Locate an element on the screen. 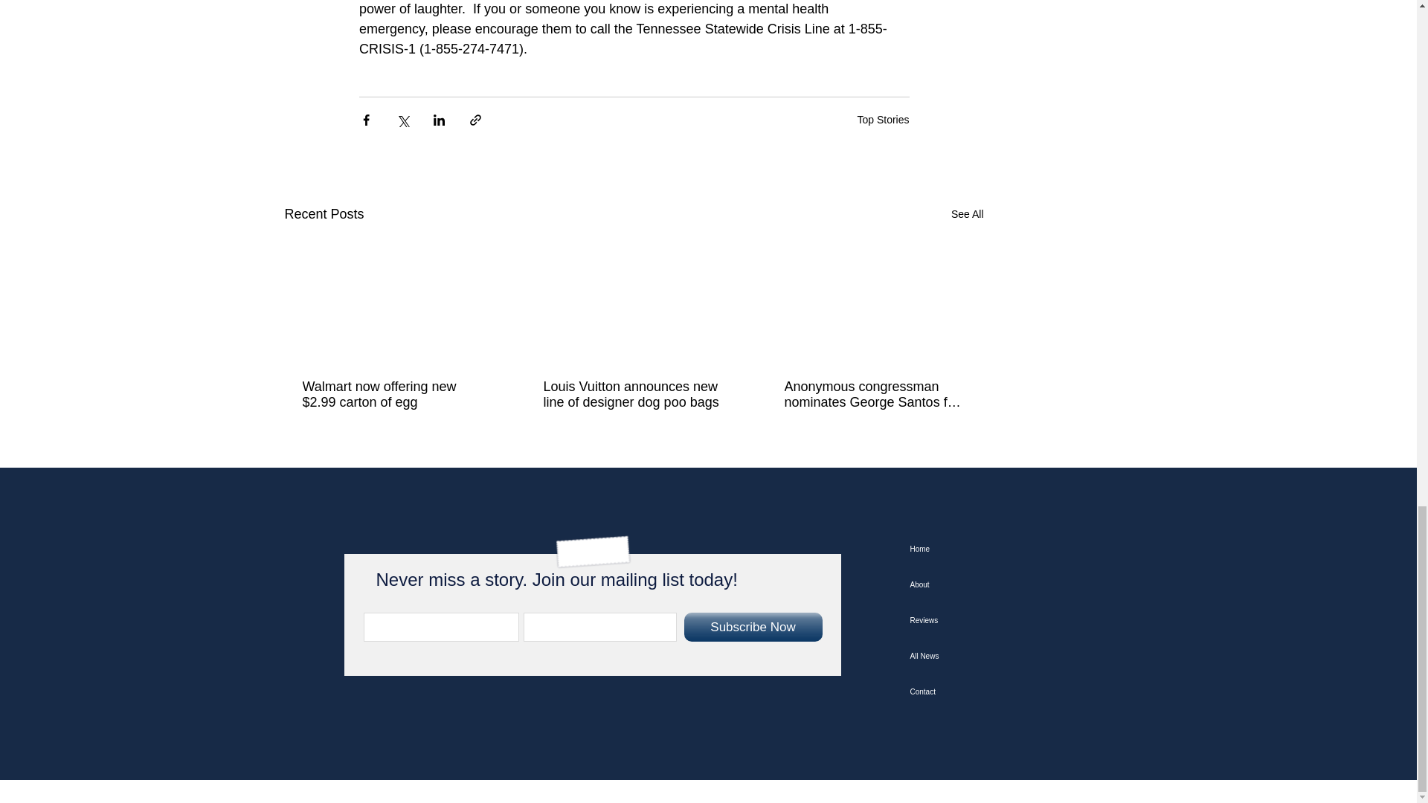 This screenshot has width=1428, height=803. Top Stories is located at coordinates (882, 119).